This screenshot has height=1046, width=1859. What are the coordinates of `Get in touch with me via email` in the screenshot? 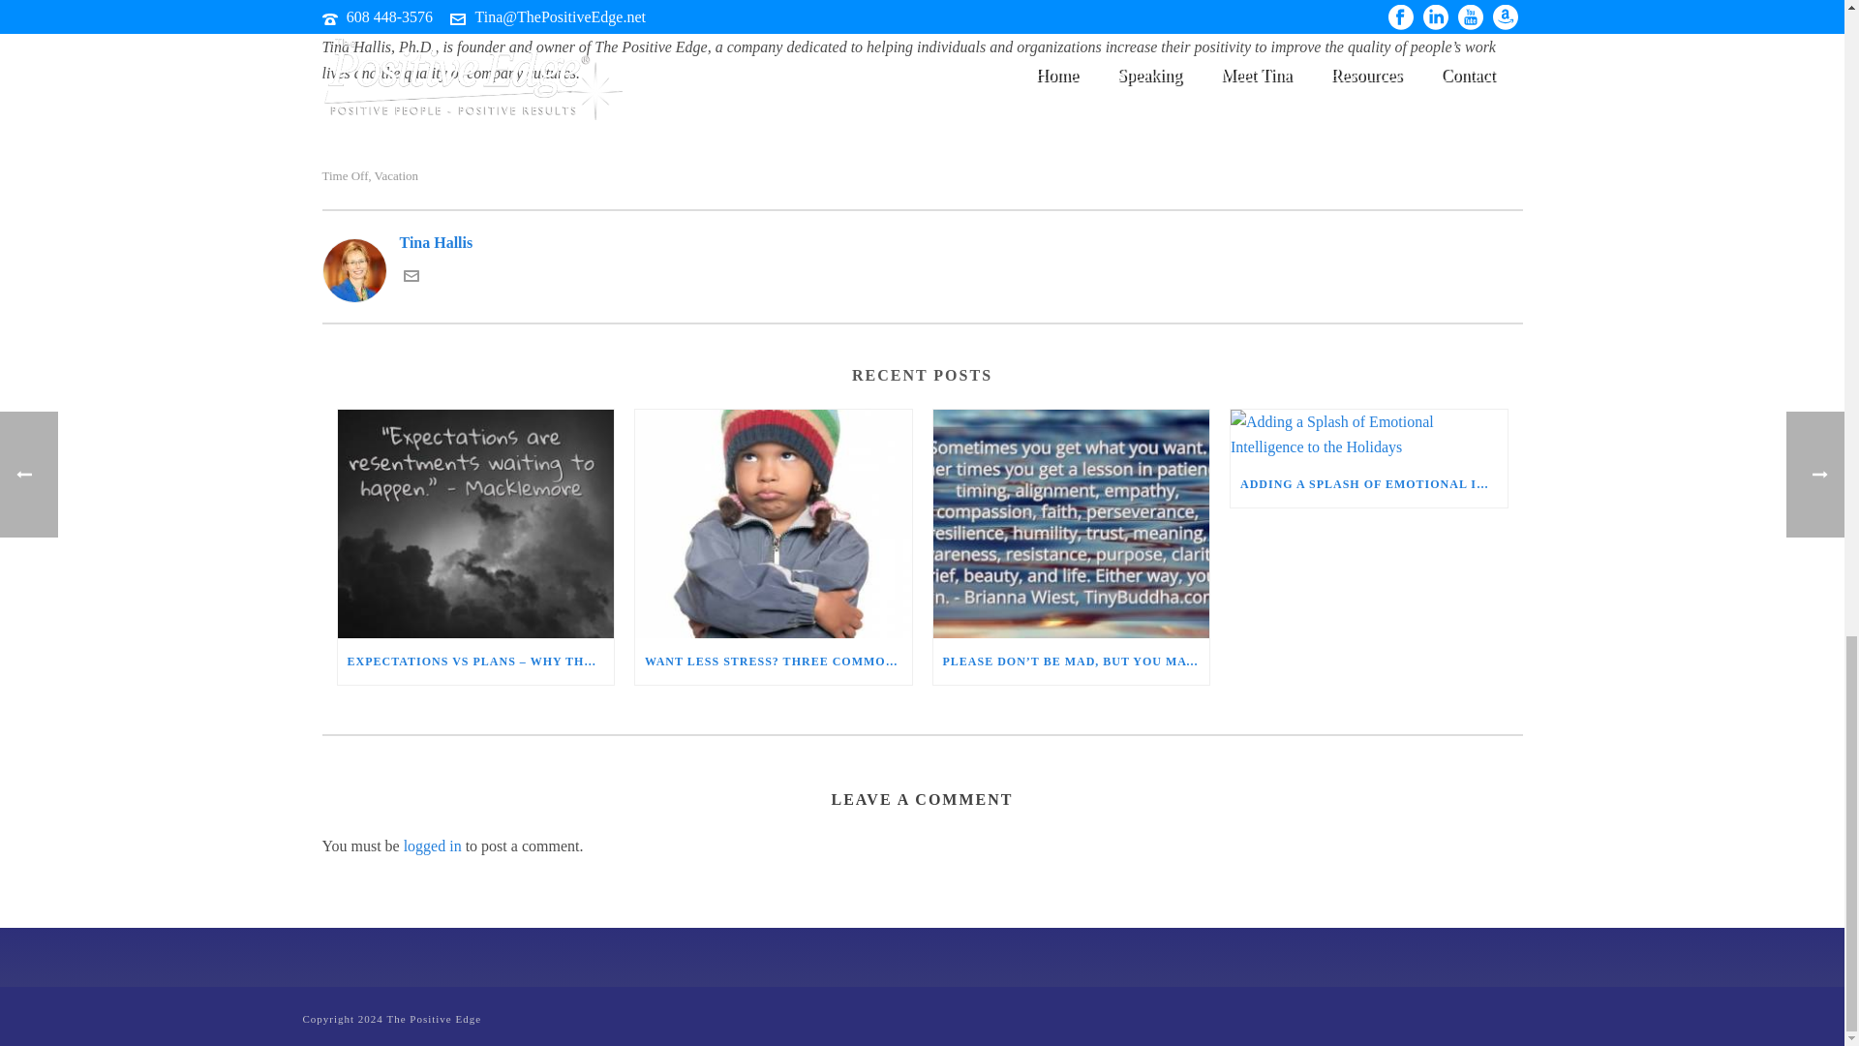 It's located at (411, 277).